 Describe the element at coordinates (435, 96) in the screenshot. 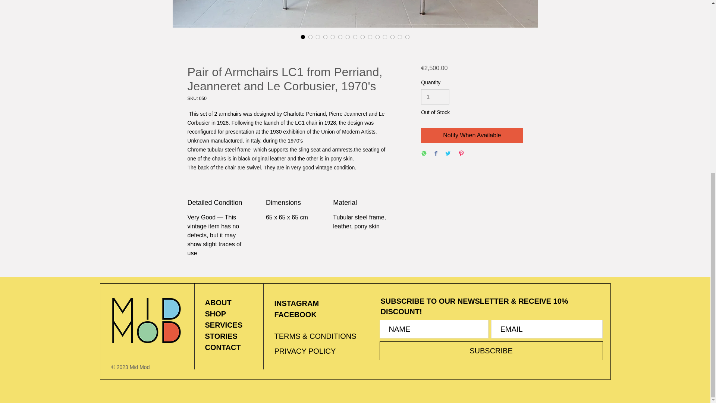

I see `1` at that location.